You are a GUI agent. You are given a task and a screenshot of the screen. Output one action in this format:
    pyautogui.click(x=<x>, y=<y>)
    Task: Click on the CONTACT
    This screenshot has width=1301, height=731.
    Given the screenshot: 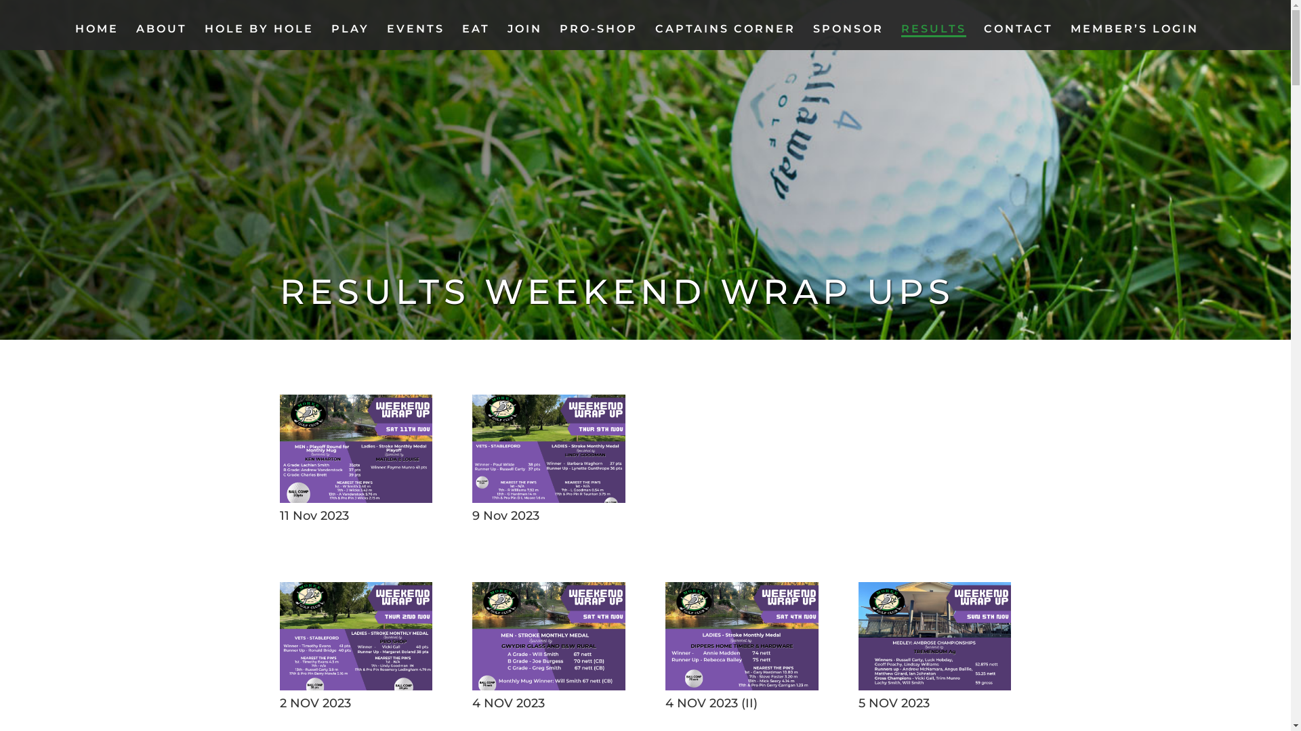 What is the action you would take?
    pyautogui.click(x=1018, y=37)
    